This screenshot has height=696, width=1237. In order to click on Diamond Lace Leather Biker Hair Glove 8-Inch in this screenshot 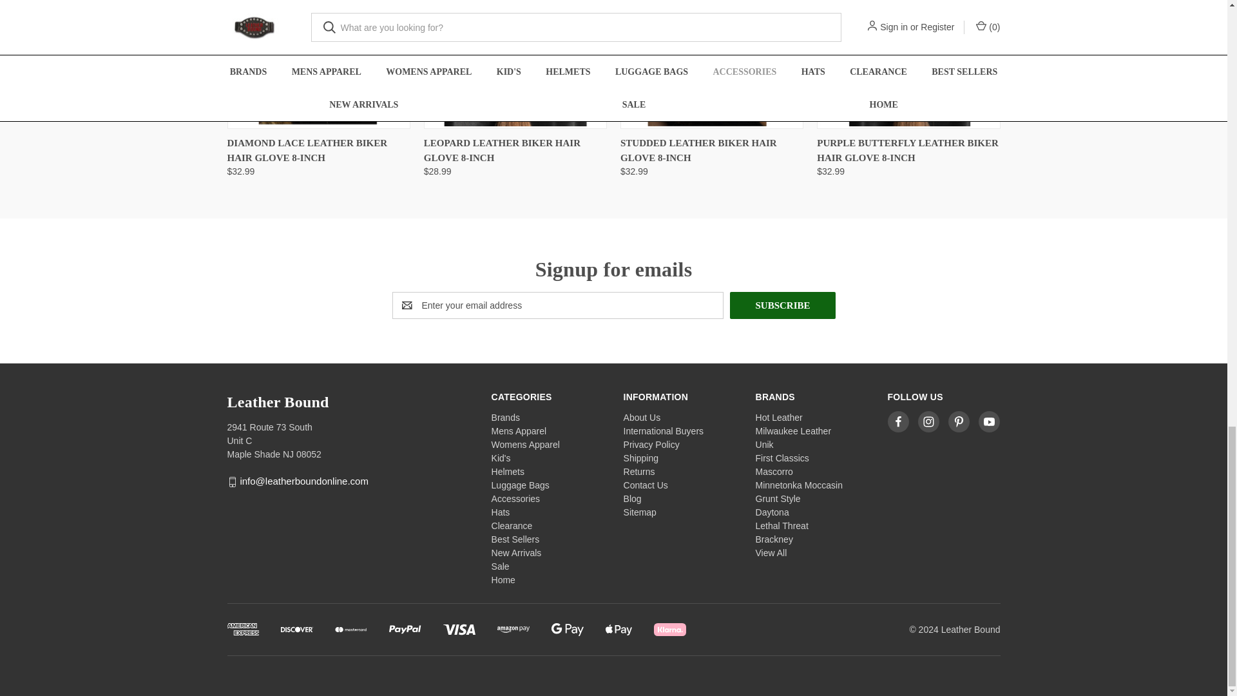, I will do `click(318, 63)`.